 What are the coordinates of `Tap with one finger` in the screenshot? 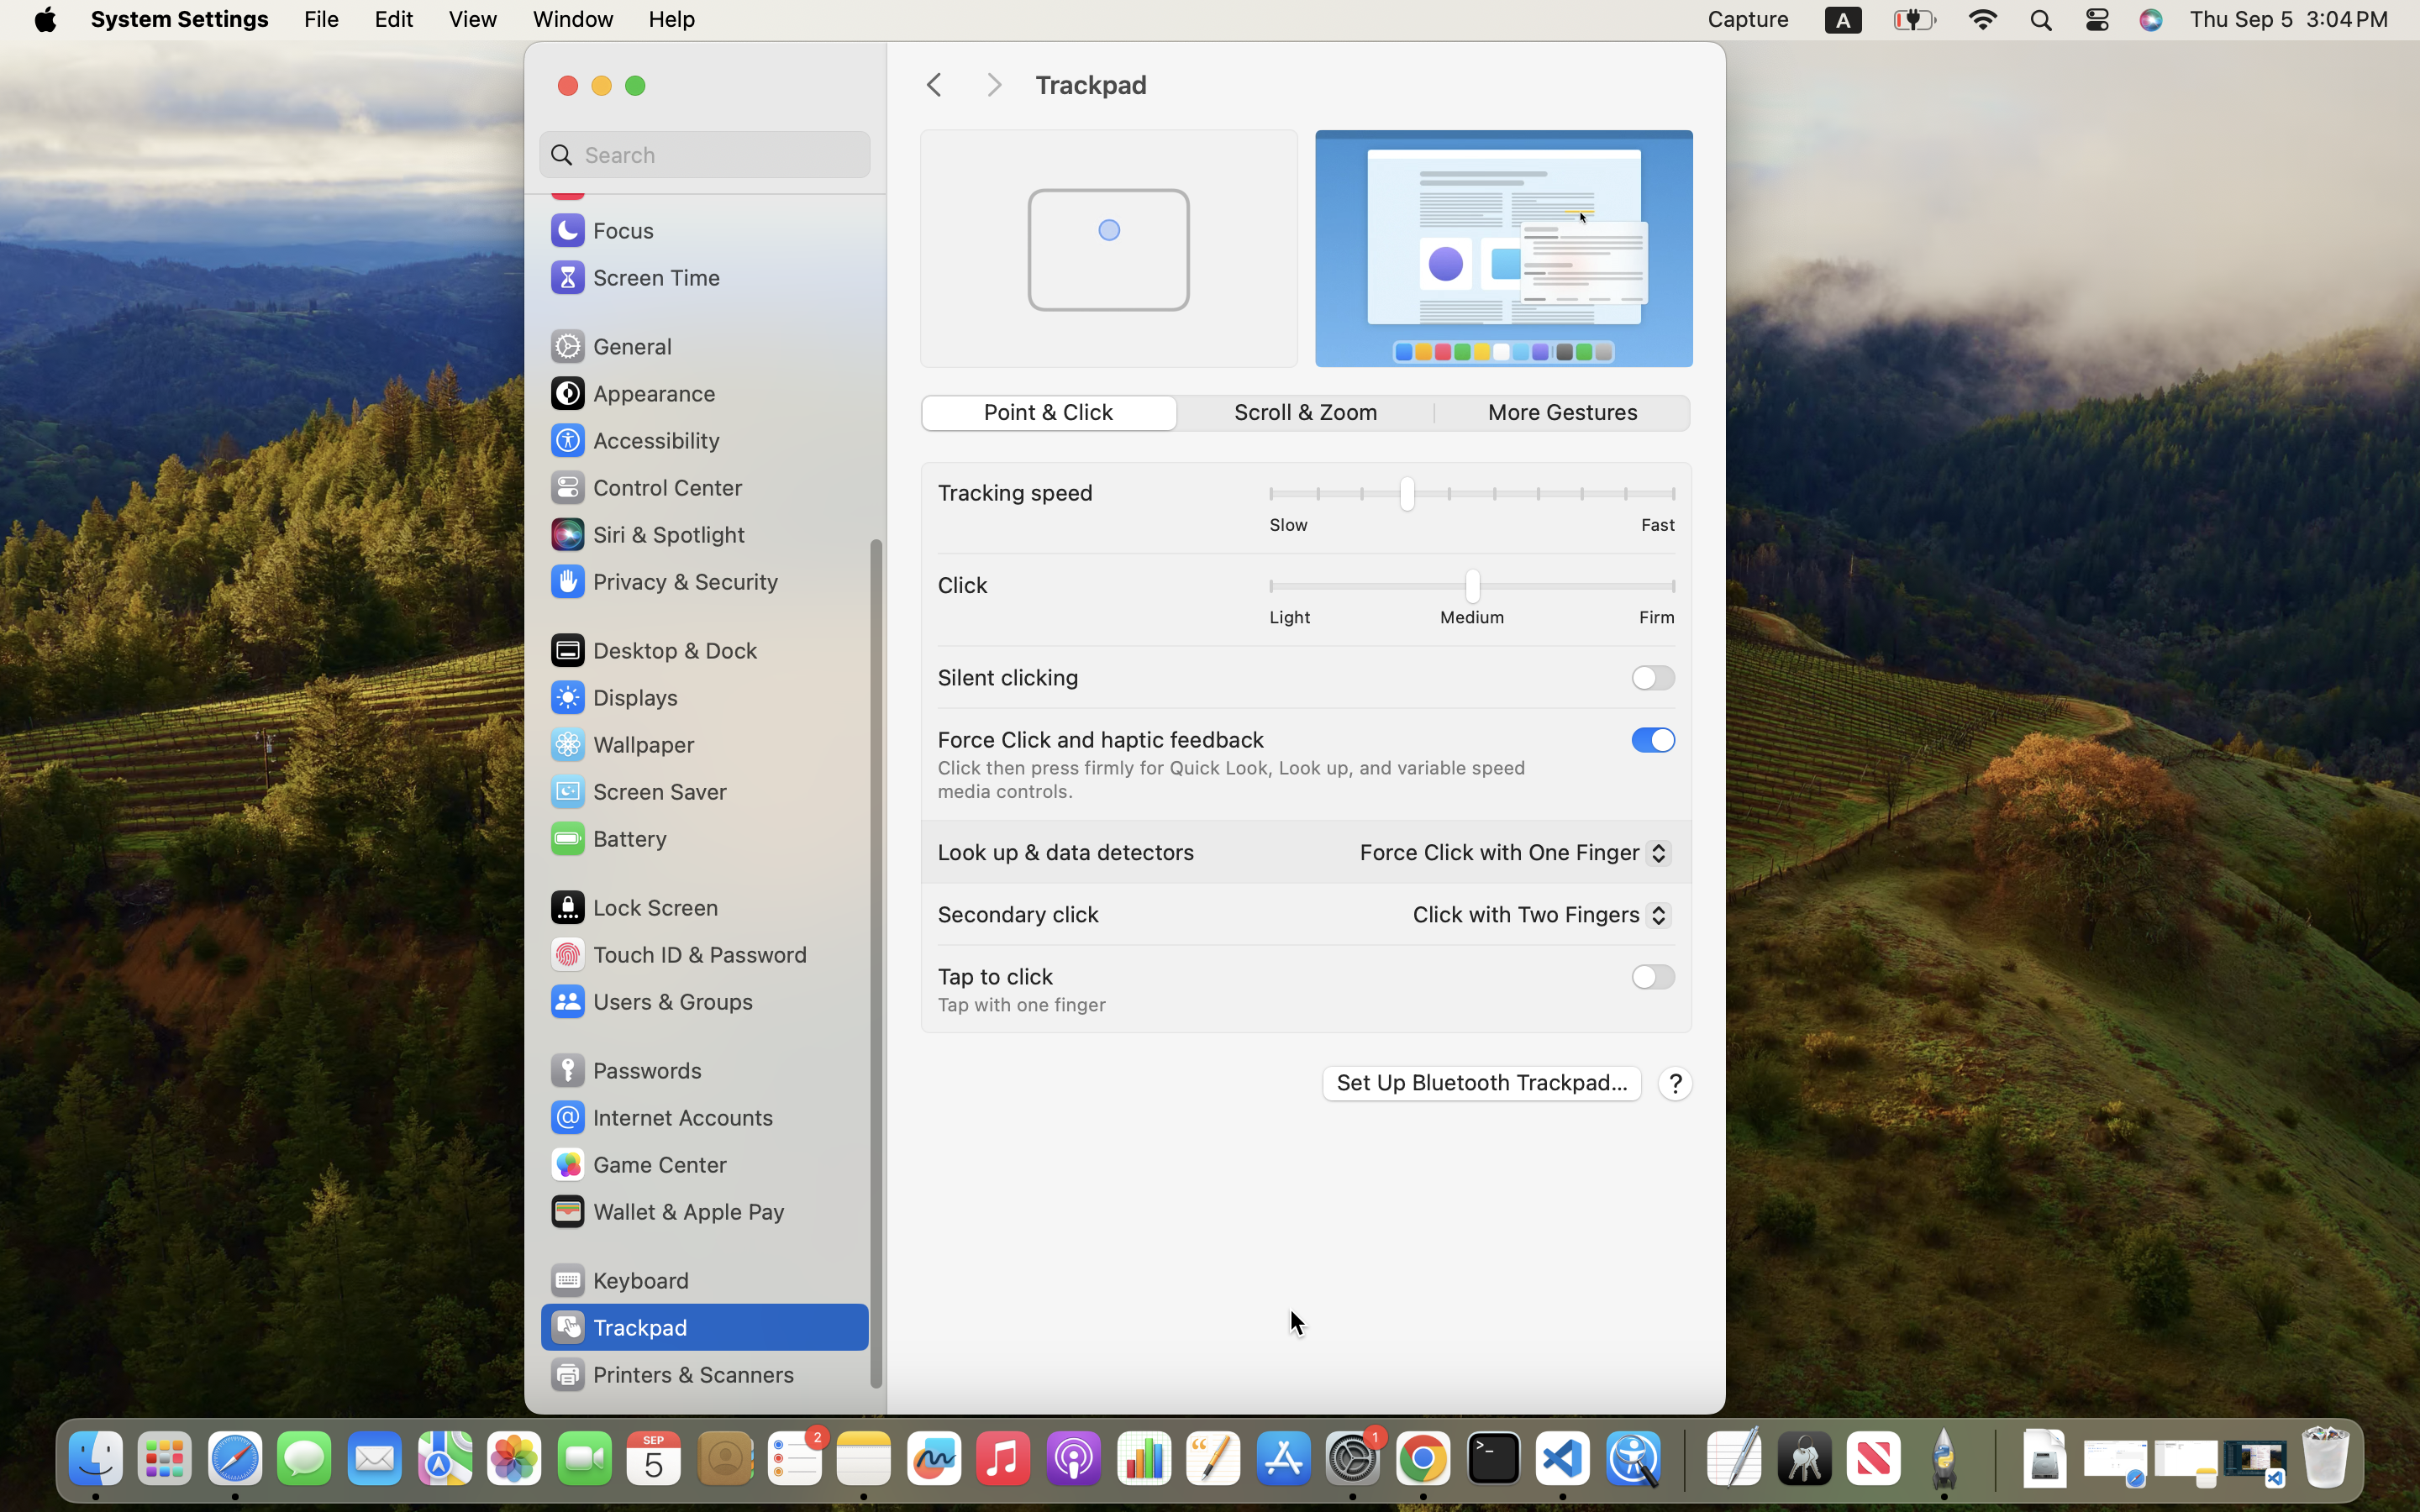 It's located at (1022, 1005).